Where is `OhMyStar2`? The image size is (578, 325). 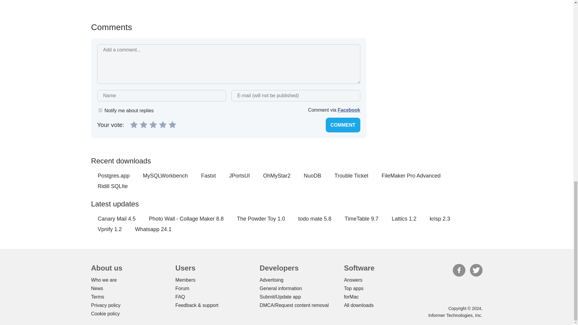 OhMyStar2 is located at coordinates (277, 176).